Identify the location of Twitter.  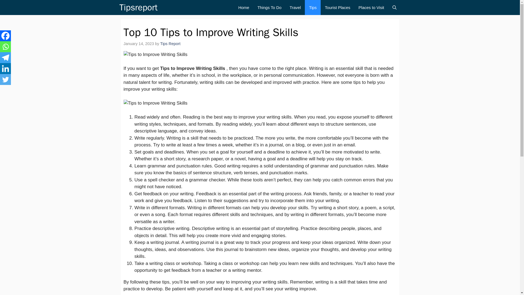
(5, 79).